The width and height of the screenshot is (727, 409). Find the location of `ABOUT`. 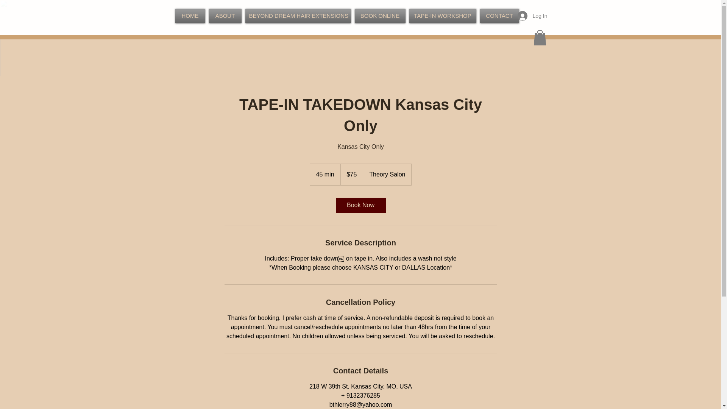

ABOUT is located at coordinates (225, 16).